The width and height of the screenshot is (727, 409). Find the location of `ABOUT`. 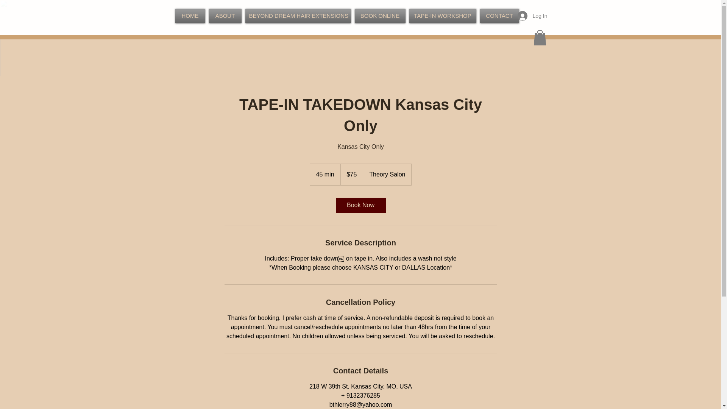

ABOUT is located at coordinates (225, 16).